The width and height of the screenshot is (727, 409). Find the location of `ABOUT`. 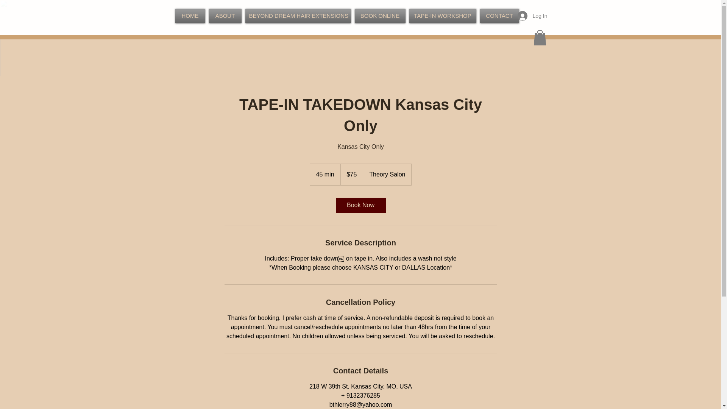

ABOUT is located at coordinates (225, 16).